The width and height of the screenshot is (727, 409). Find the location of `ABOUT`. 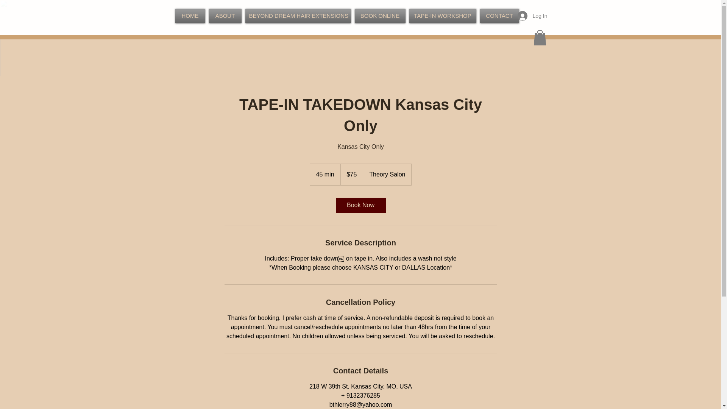

ABOUT is located at coordinates (225, 16).